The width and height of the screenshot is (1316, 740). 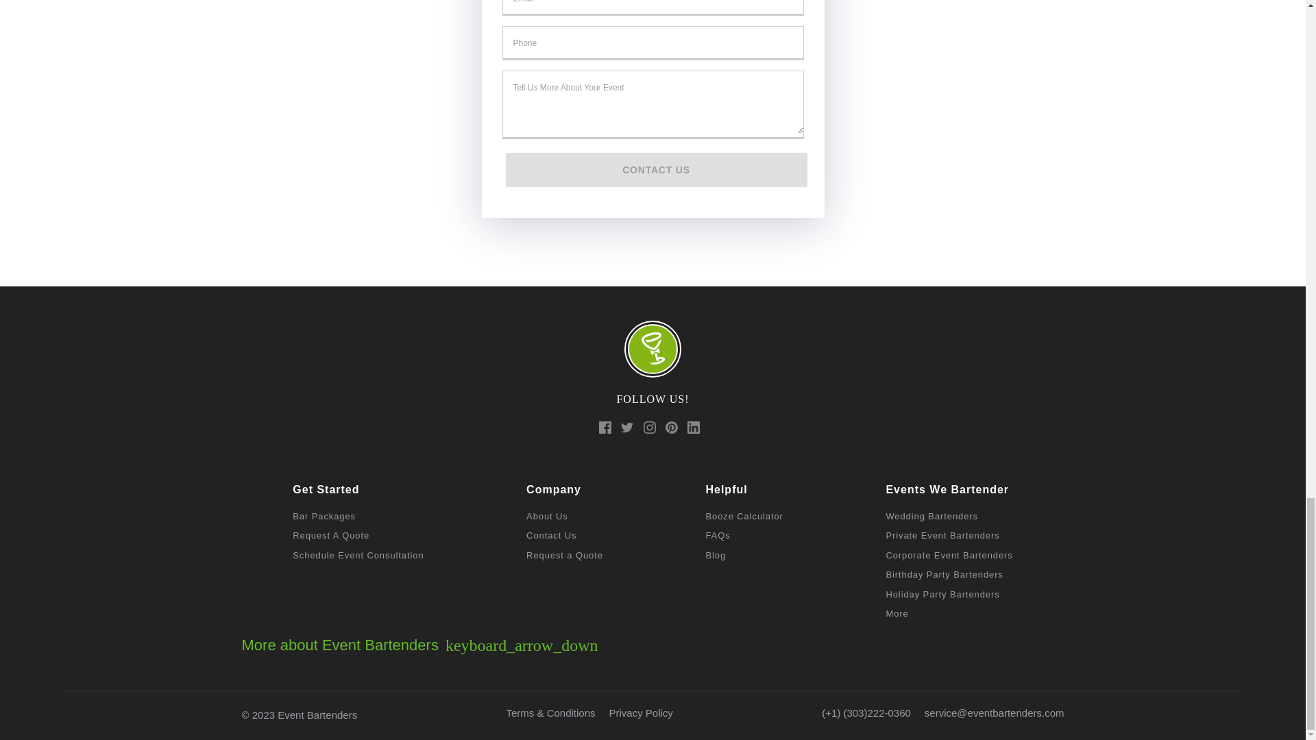 What do you see at coordinates (931, 517) in the screenshot?
I see `Wedding Bartenders` at bounding box center [931, 517].